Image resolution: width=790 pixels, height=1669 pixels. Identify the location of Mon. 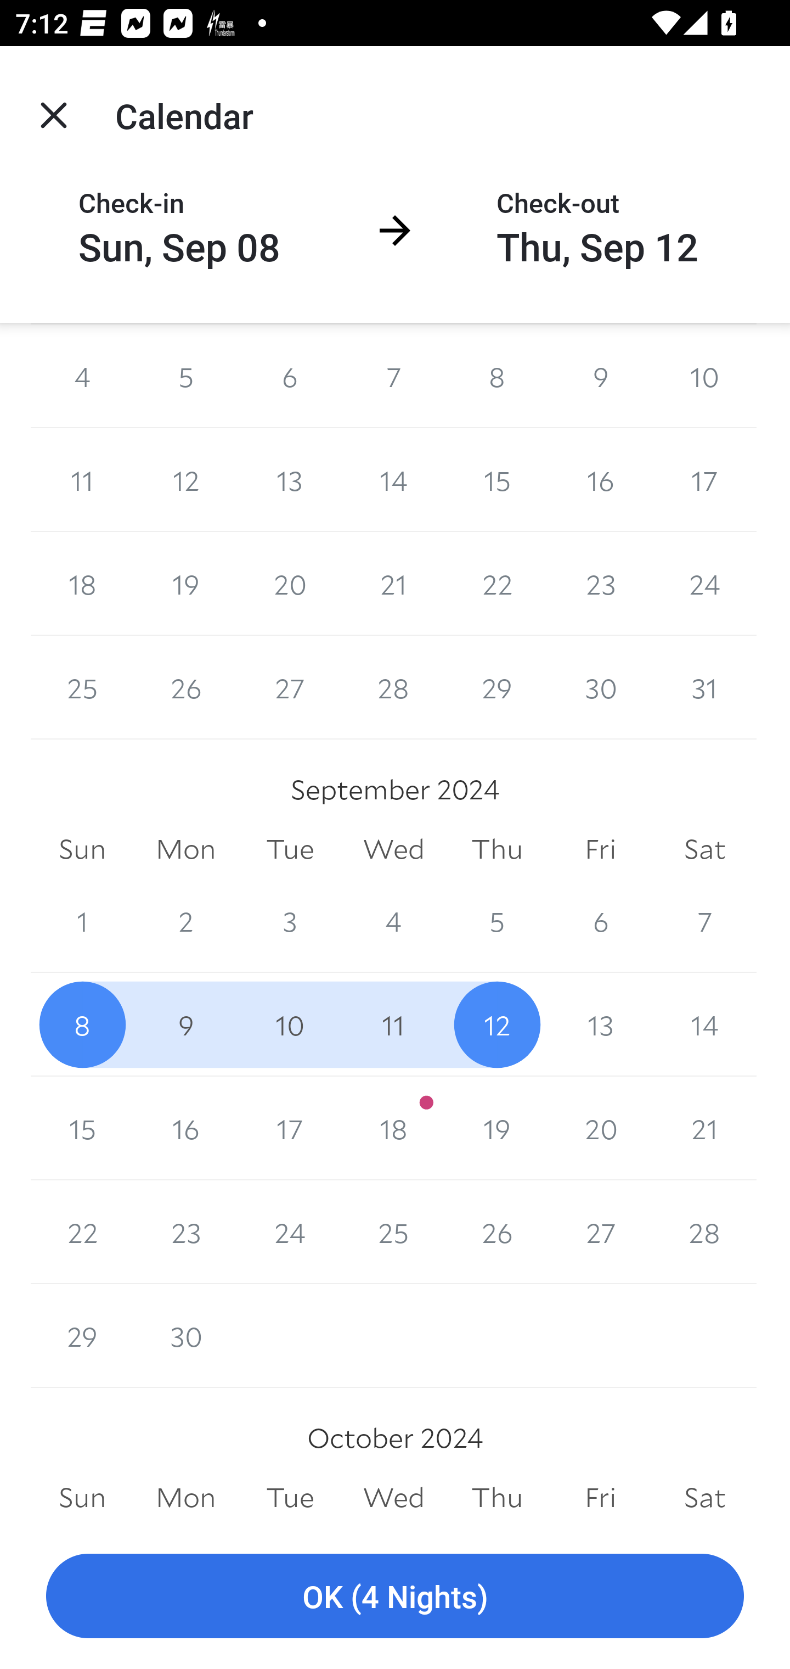
(185, 1498).